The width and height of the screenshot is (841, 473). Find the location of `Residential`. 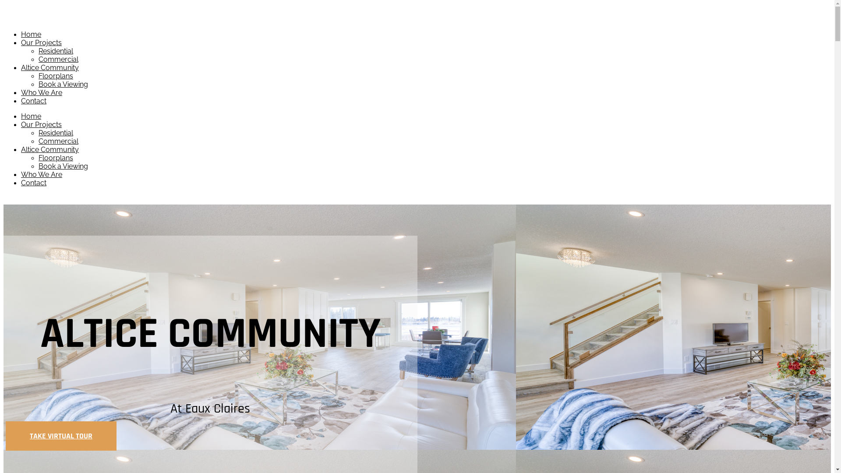

Residential is located at coordinates (56, 51).